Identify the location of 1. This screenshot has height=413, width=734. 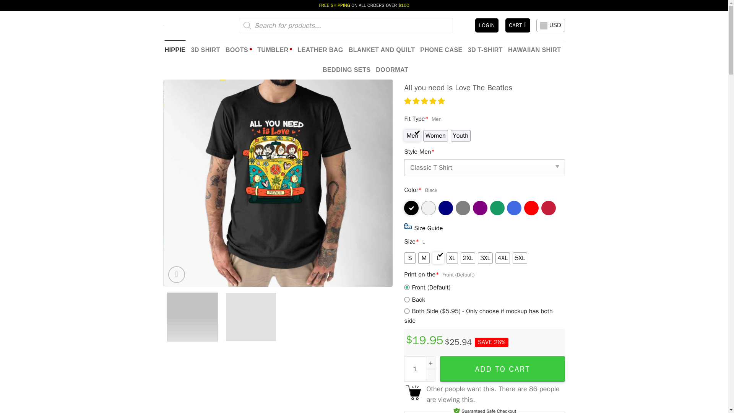
(420, 369).